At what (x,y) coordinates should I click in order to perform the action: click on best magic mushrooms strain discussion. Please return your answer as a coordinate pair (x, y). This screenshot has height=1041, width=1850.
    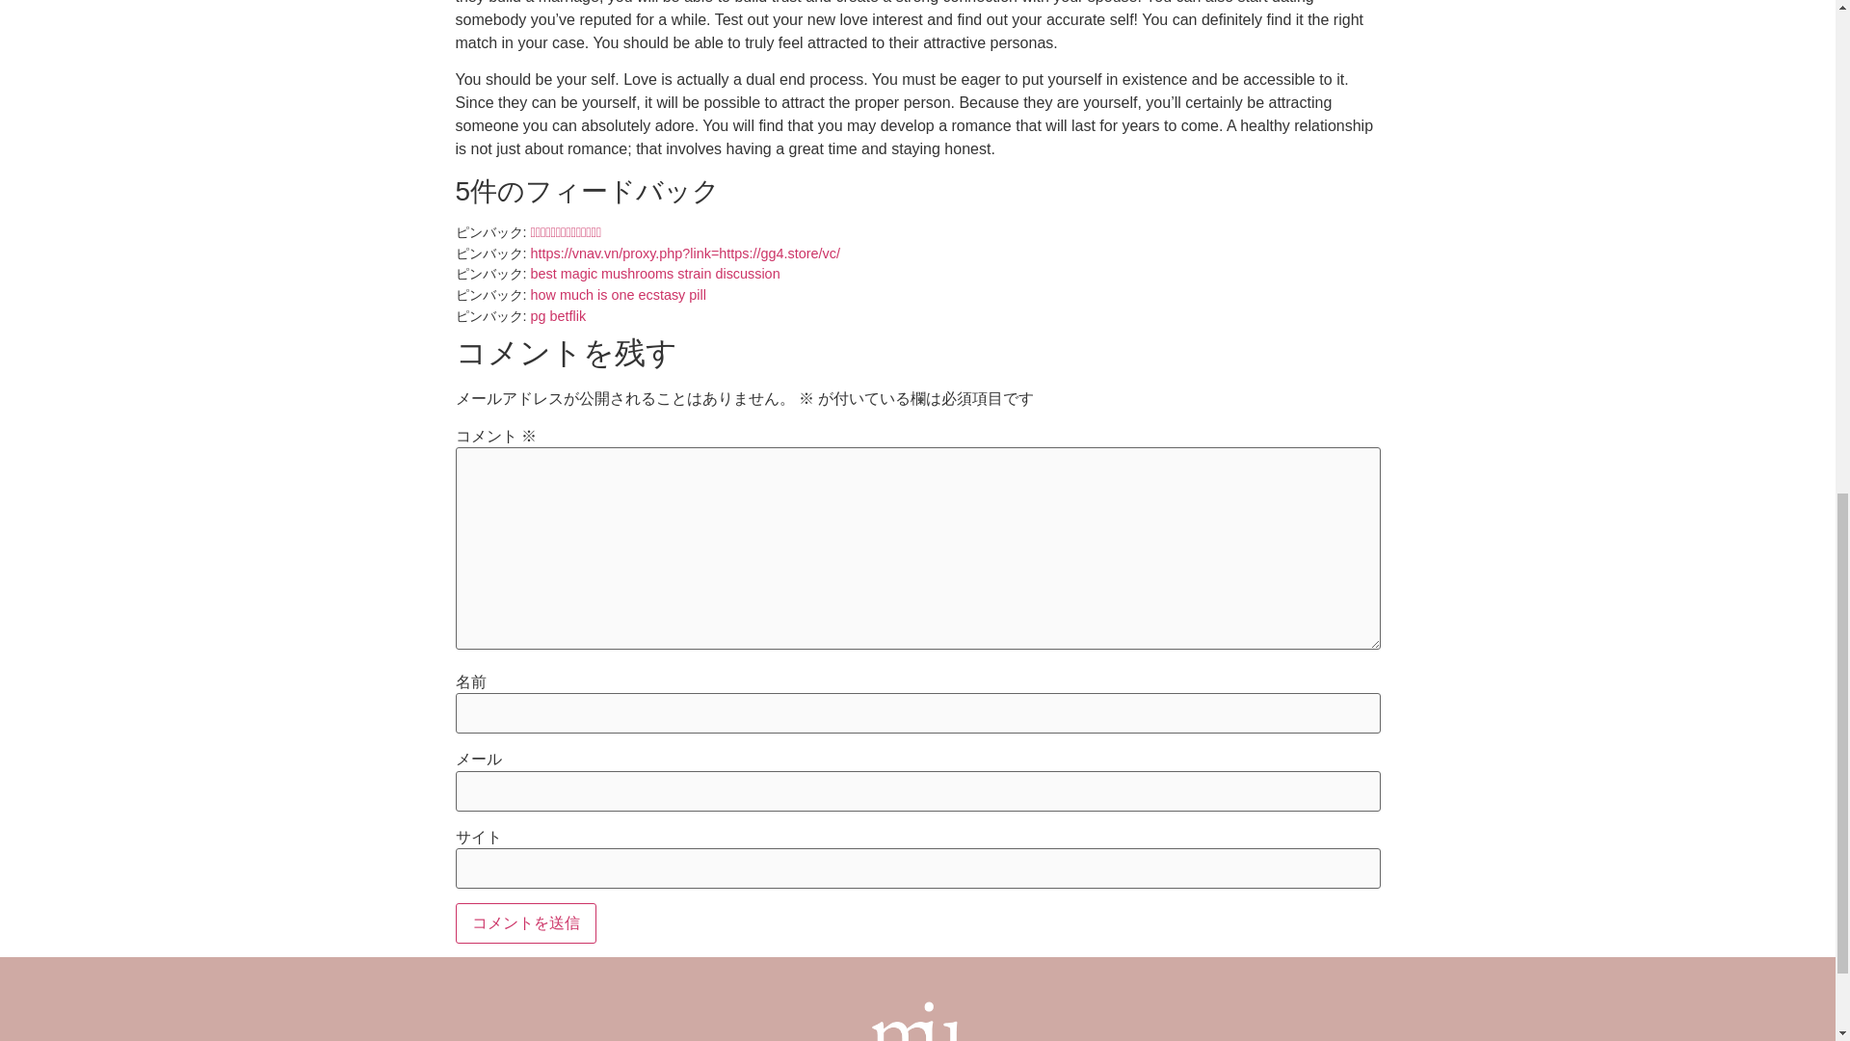
    Looking at the image, I should click on (653, 274).